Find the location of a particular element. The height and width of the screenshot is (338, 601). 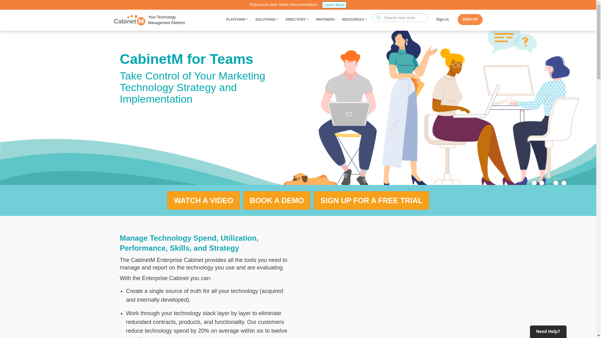

PLATFORM is located at coordinates (237, 21).